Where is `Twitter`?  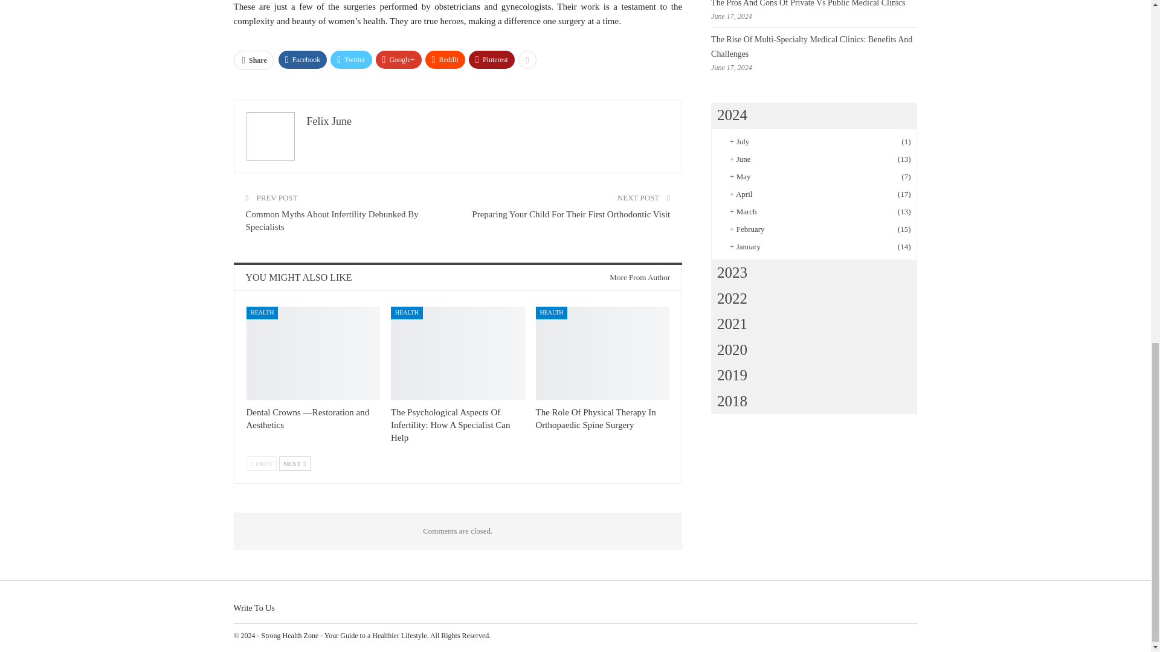 Twitter is located at coordinates (350, 60).